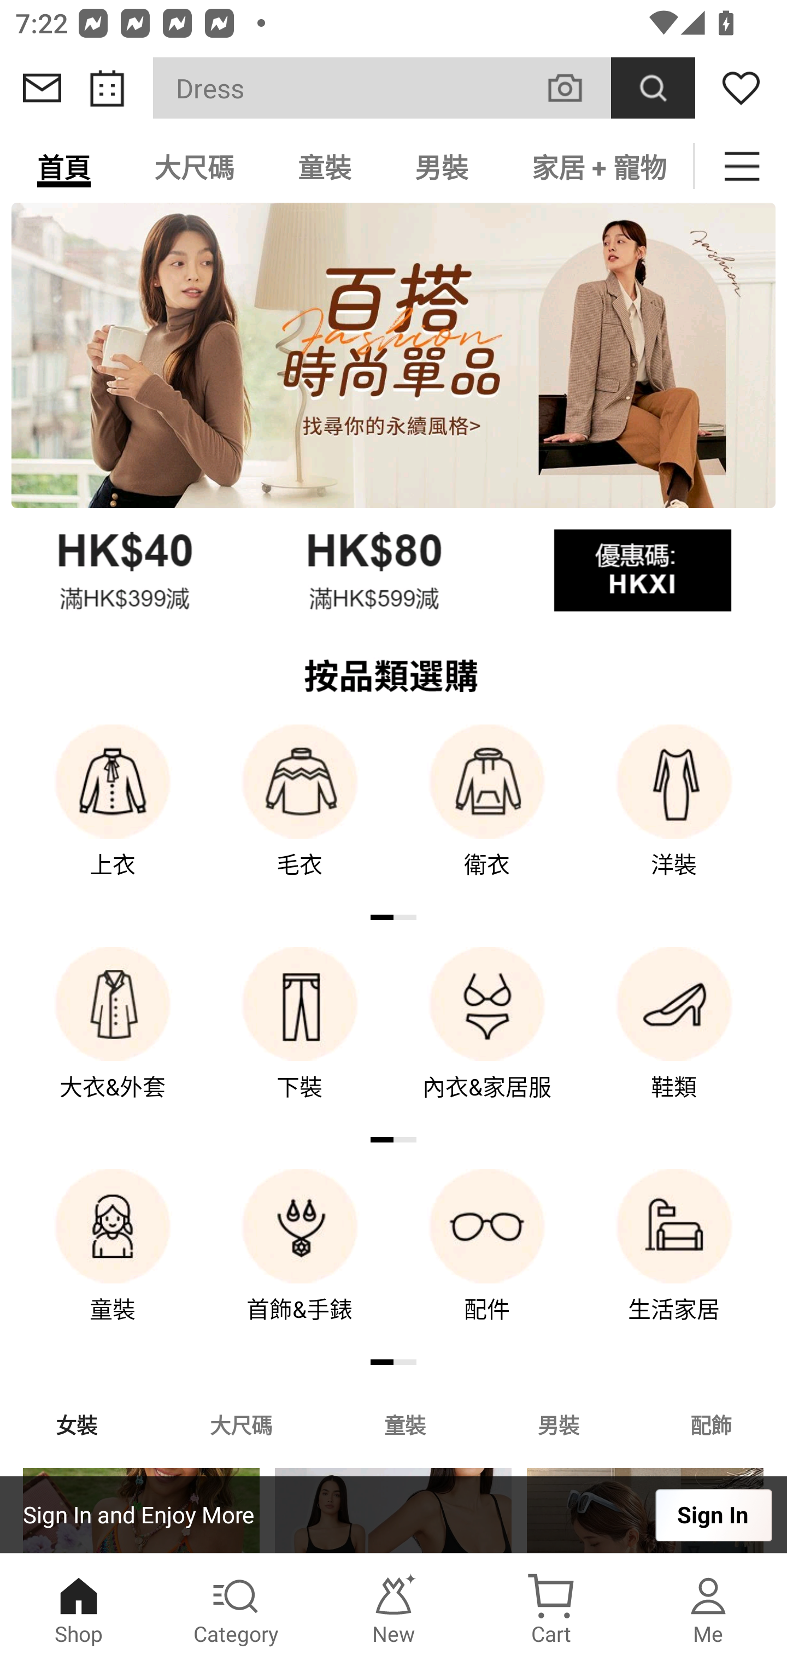  Describe the element at coordinates (113, 815) in the screenshot. I see `上衣` at that location.